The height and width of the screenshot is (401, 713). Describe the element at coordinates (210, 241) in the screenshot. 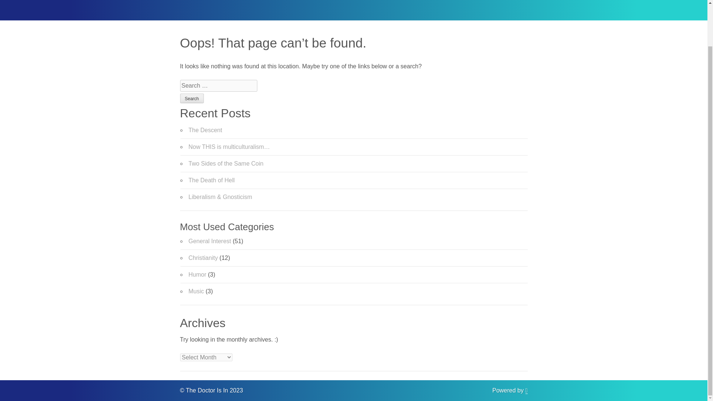

I see `General Interest` at that location.